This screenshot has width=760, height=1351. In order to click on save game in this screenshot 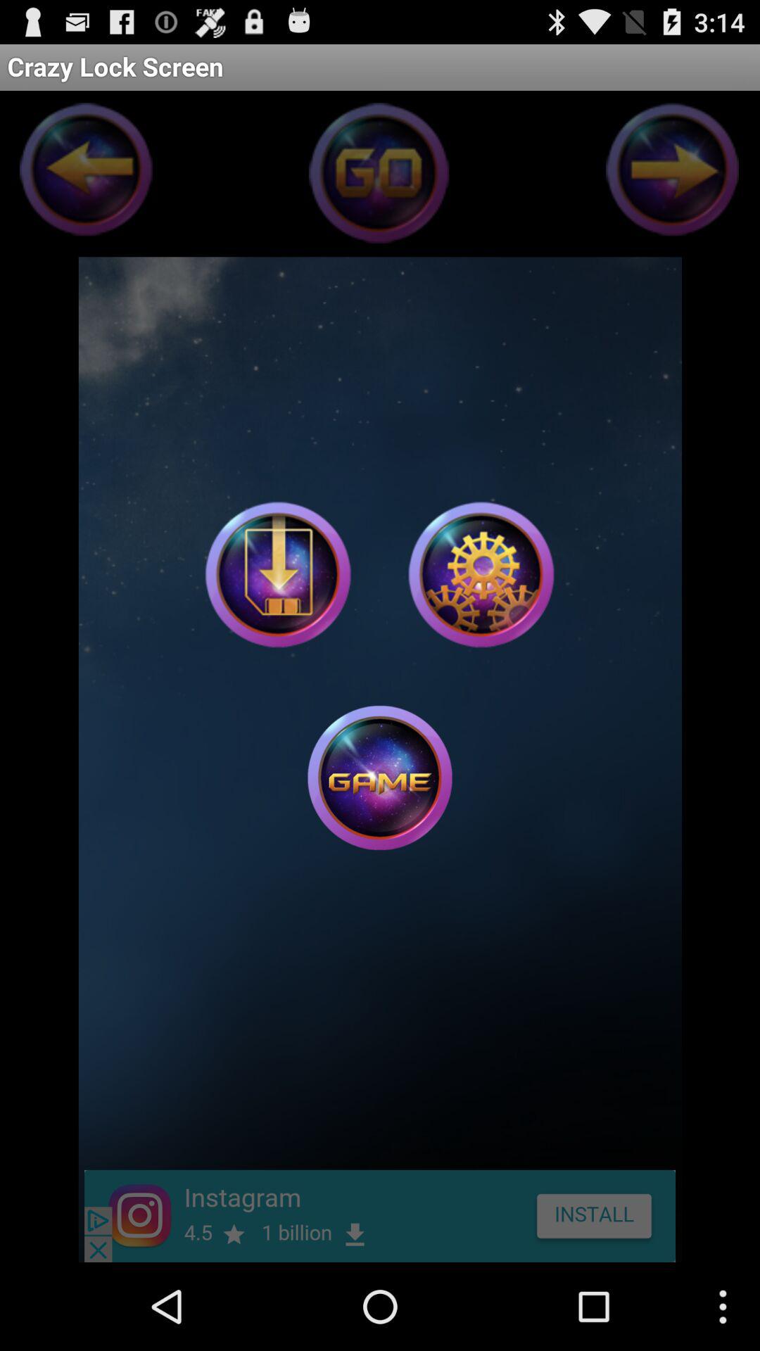, I will do `click(278, 574)`.